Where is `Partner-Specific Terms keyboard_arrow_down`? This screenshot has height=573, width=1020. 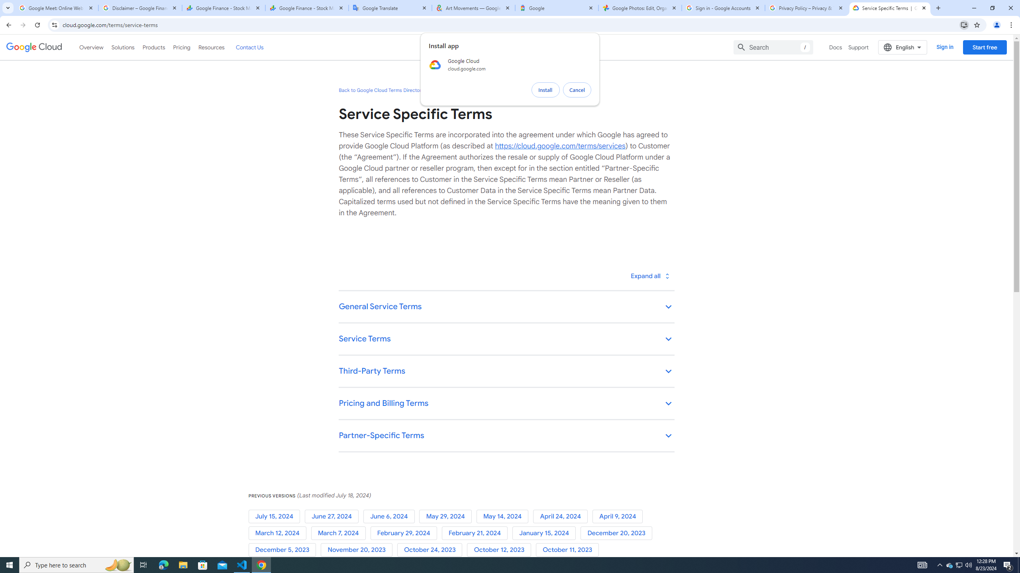 Partner-Specific Terms keyboard_arrow_down is located at coordinates (506, 436).